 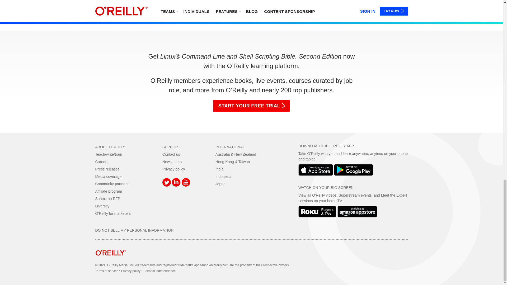 What do you see at coordinates (172, 161) in the screenshot?
I see `Newsletters` at bounding box center [172, 161].